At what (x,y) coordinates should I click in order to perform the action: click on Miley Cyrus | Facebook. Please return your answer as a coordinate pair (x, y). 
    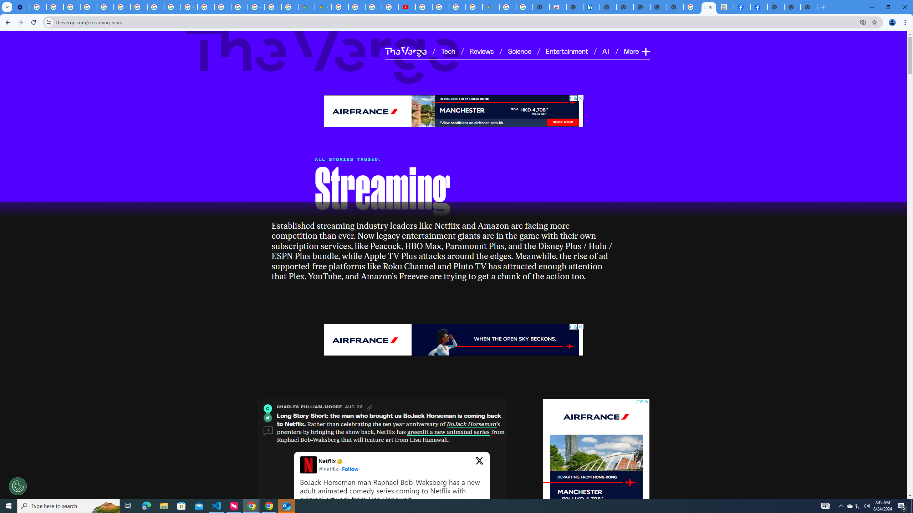
    Looking at the image, I should click on (742, 7).